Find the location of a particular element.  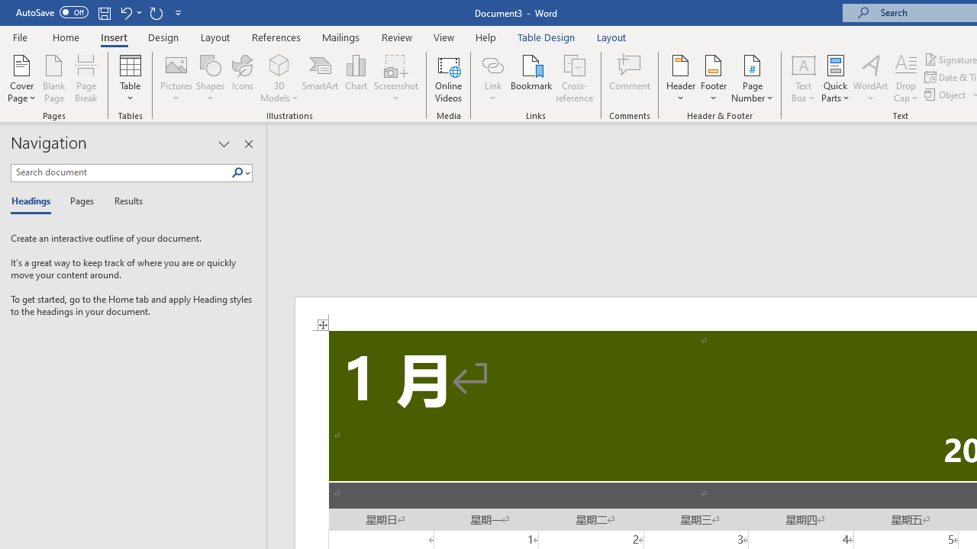

Screenshot is located at coordinates (395, 78).